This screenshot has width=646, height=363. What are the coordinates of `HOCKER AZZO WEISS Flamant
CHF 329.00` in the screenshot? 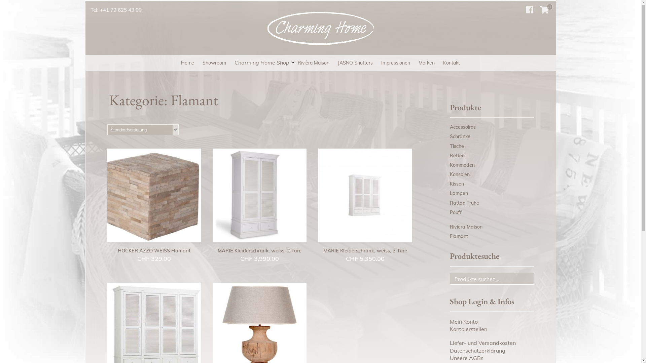 It's located at (154, 206).